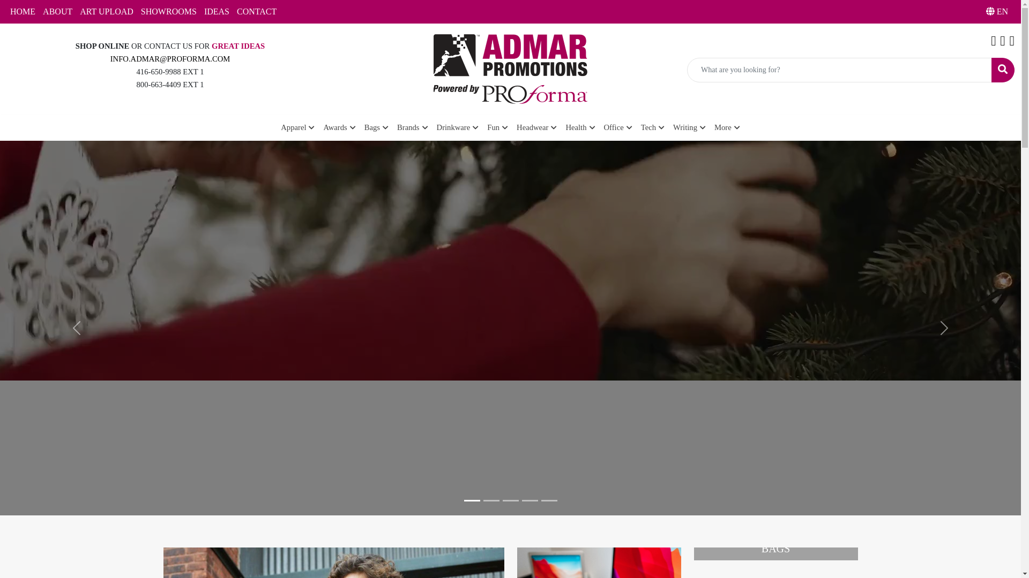  I want to click on INFO.ADMAR@PROFORMA.COM, so click(170, 59).